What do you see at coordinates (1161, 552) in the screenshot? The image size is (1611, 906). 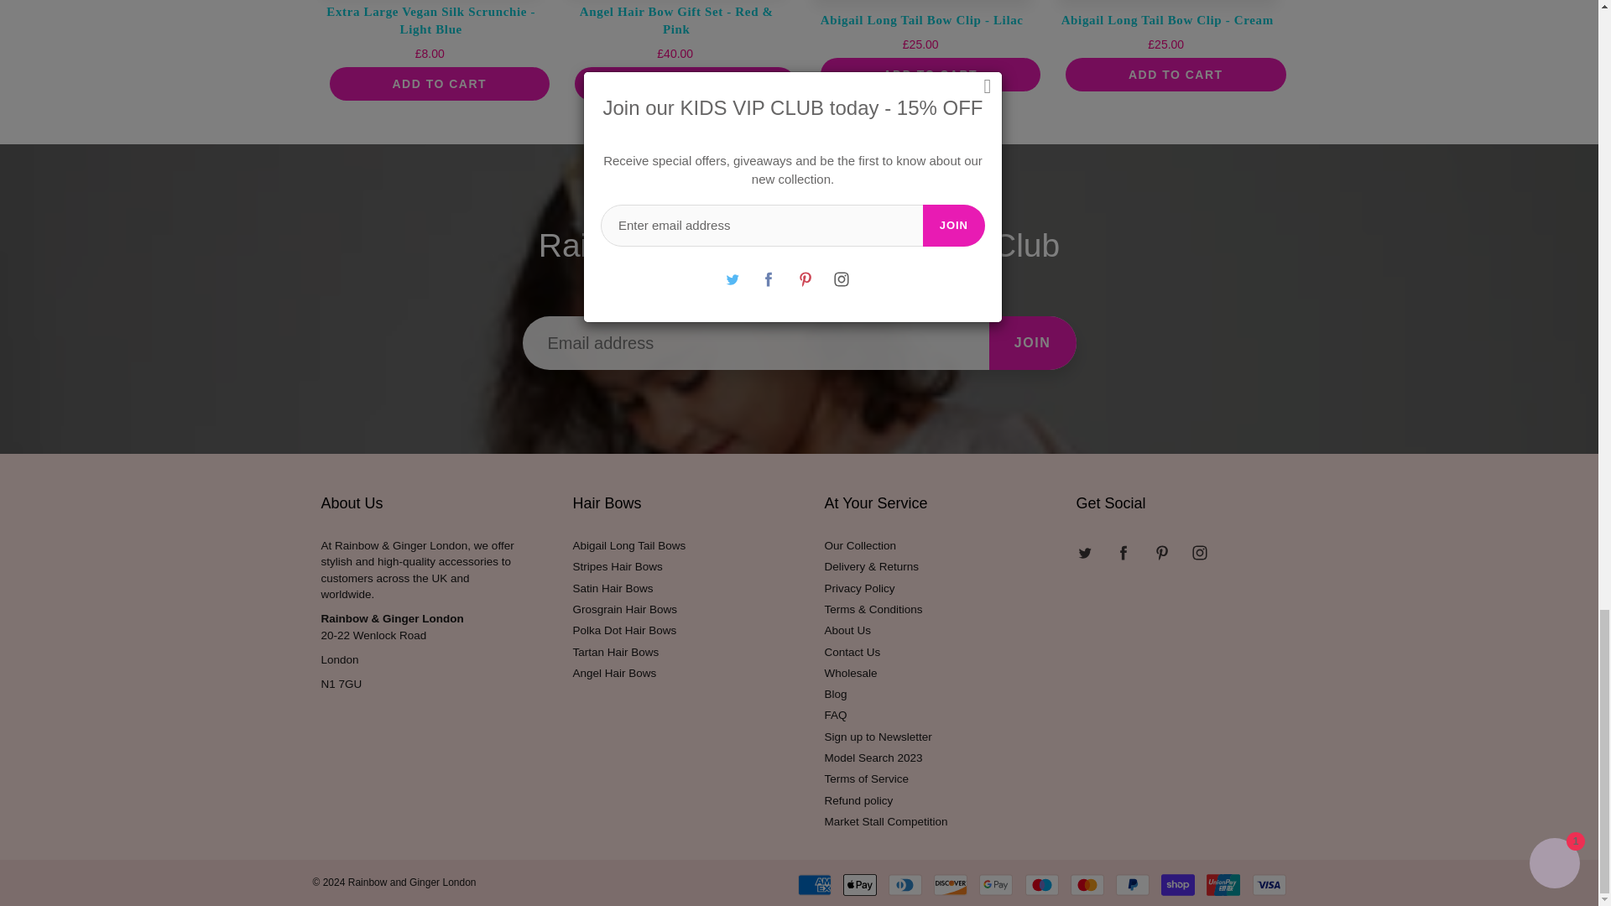 I see `Pinterest` at bounding box center [1161, 552].